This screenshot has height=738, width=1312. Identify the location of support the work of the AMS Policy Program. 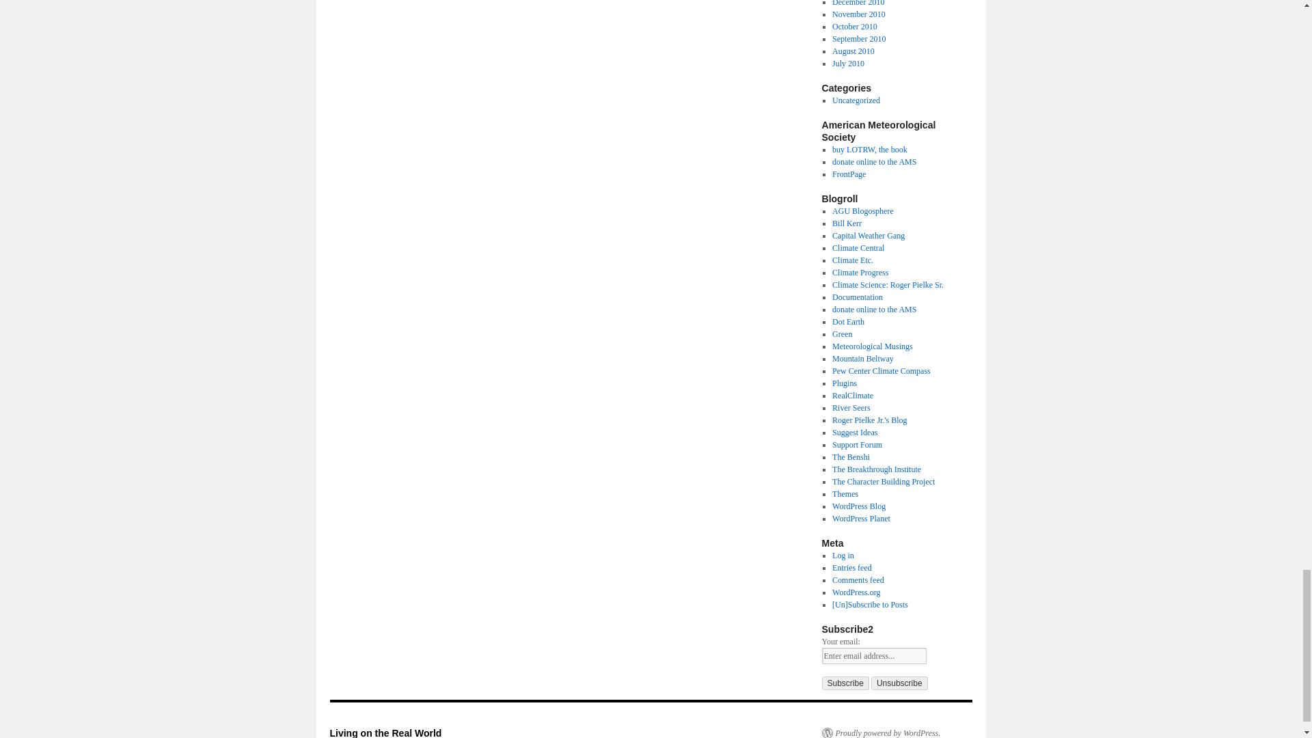
(873, 310).